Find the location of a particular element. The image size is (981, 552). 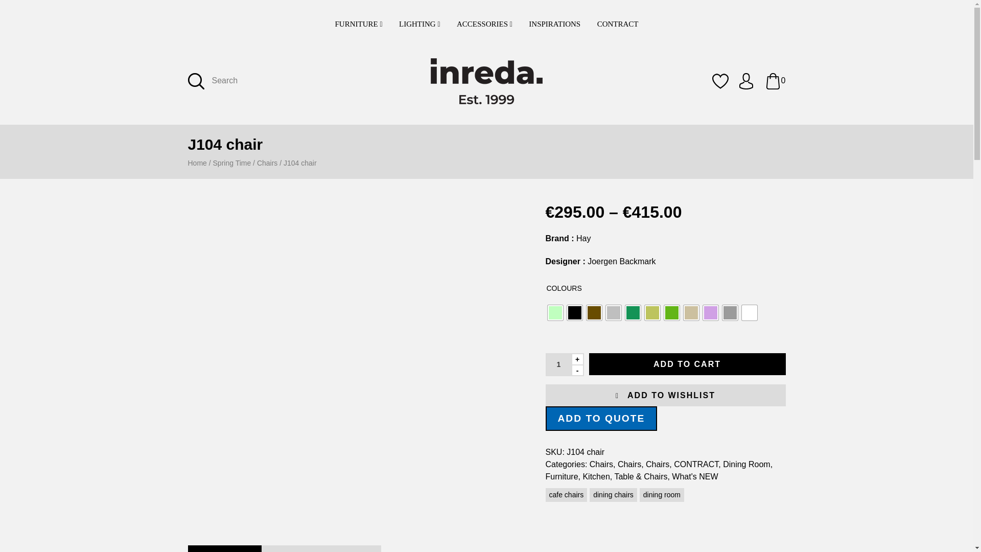

- is located at coordinates (577, 370).